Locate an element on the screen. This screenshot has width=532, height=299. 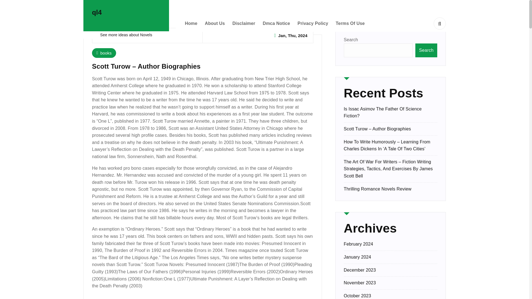
Disclaimer is located at coordinates (244, 24).